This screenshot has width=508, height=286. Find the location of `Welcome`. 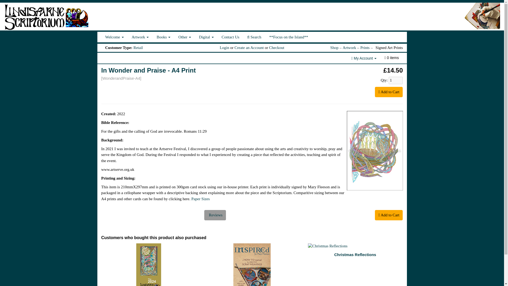

Welcome is located at coordinates (114, 37).